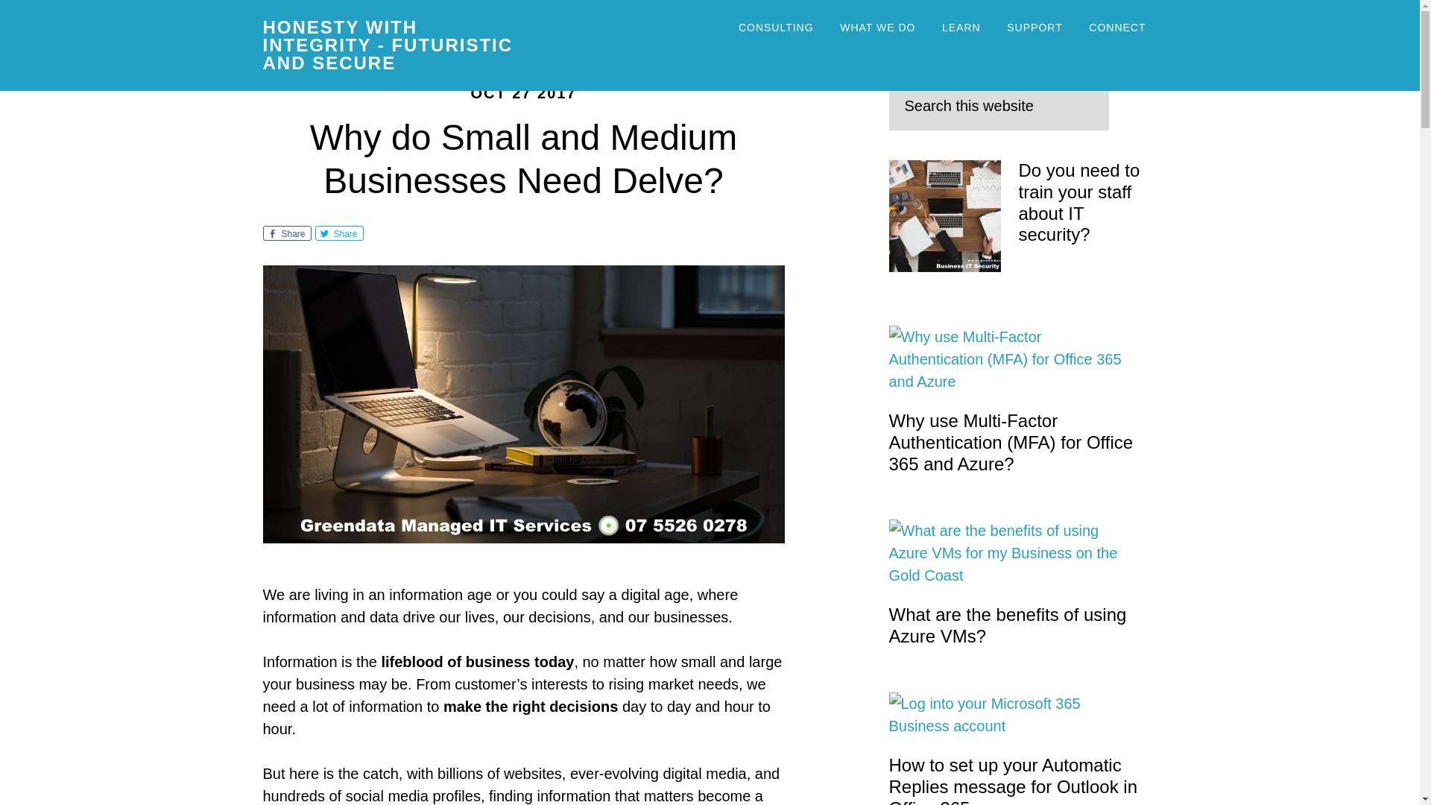 Image resolution: width=1431 pixels, height=805 pixels. Describe the element at coordinates (1034, 28) in the screenshot. I see `SUPPORT` at that location.